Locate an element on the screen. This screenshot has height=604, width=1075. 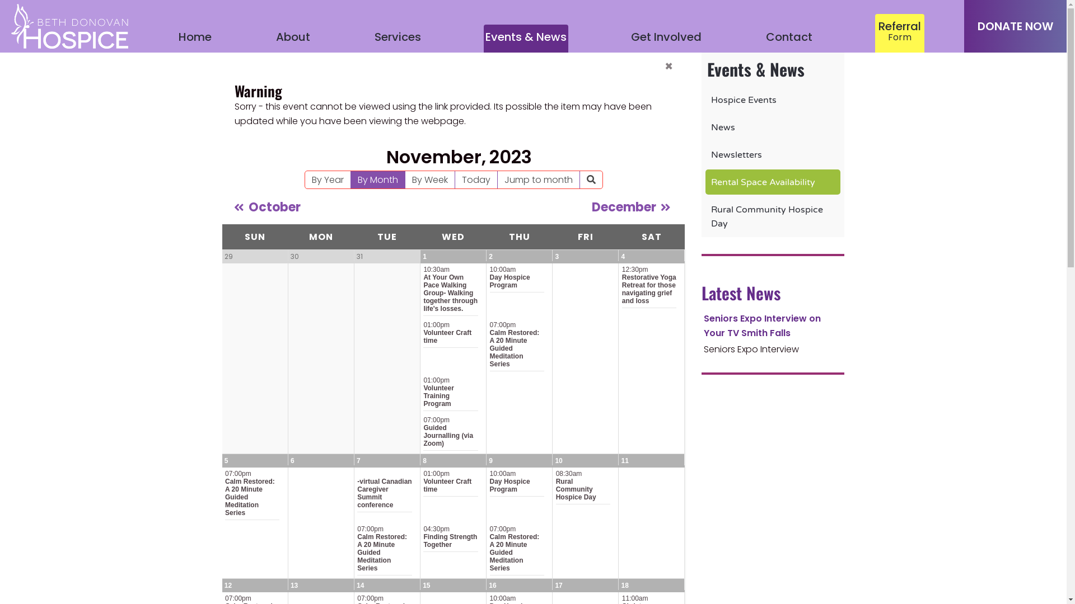
Referral
Form is located at coordinates (900, 34).